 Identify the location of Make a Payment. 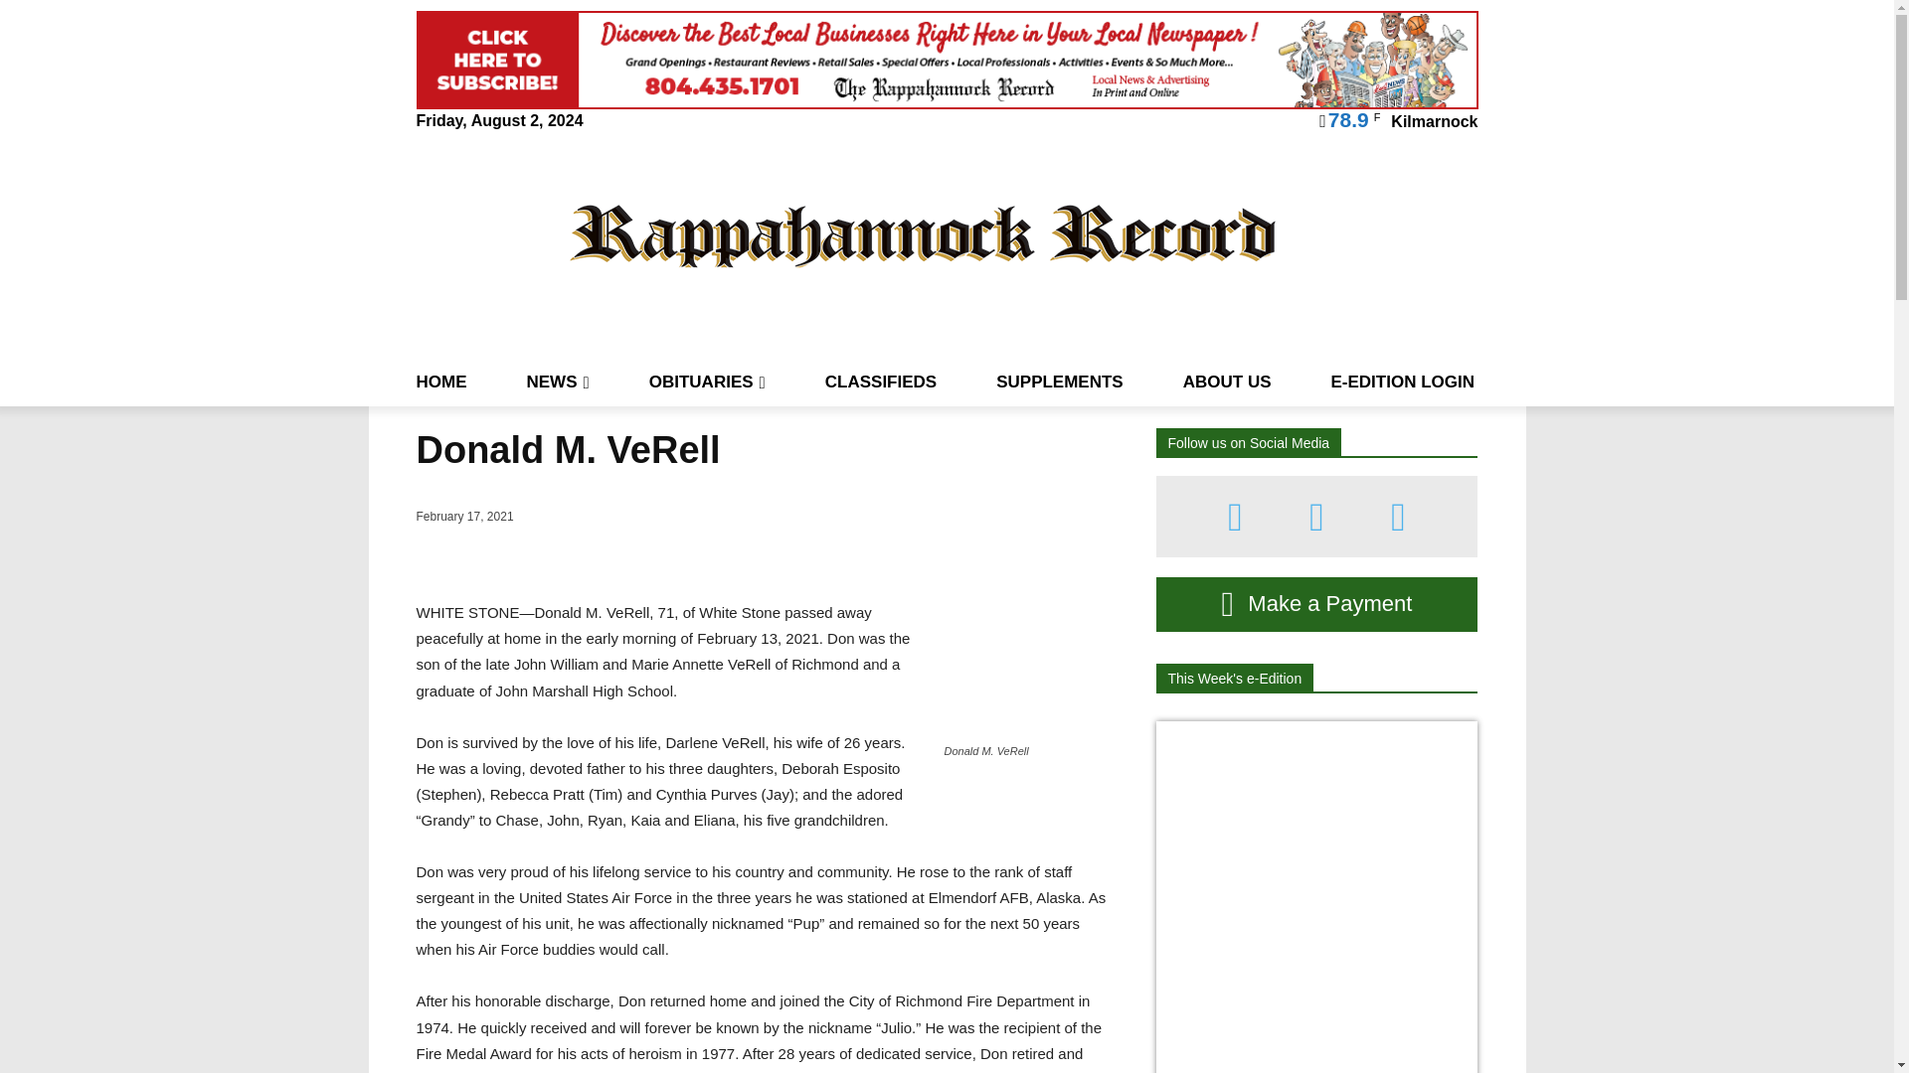
(1316, 604).